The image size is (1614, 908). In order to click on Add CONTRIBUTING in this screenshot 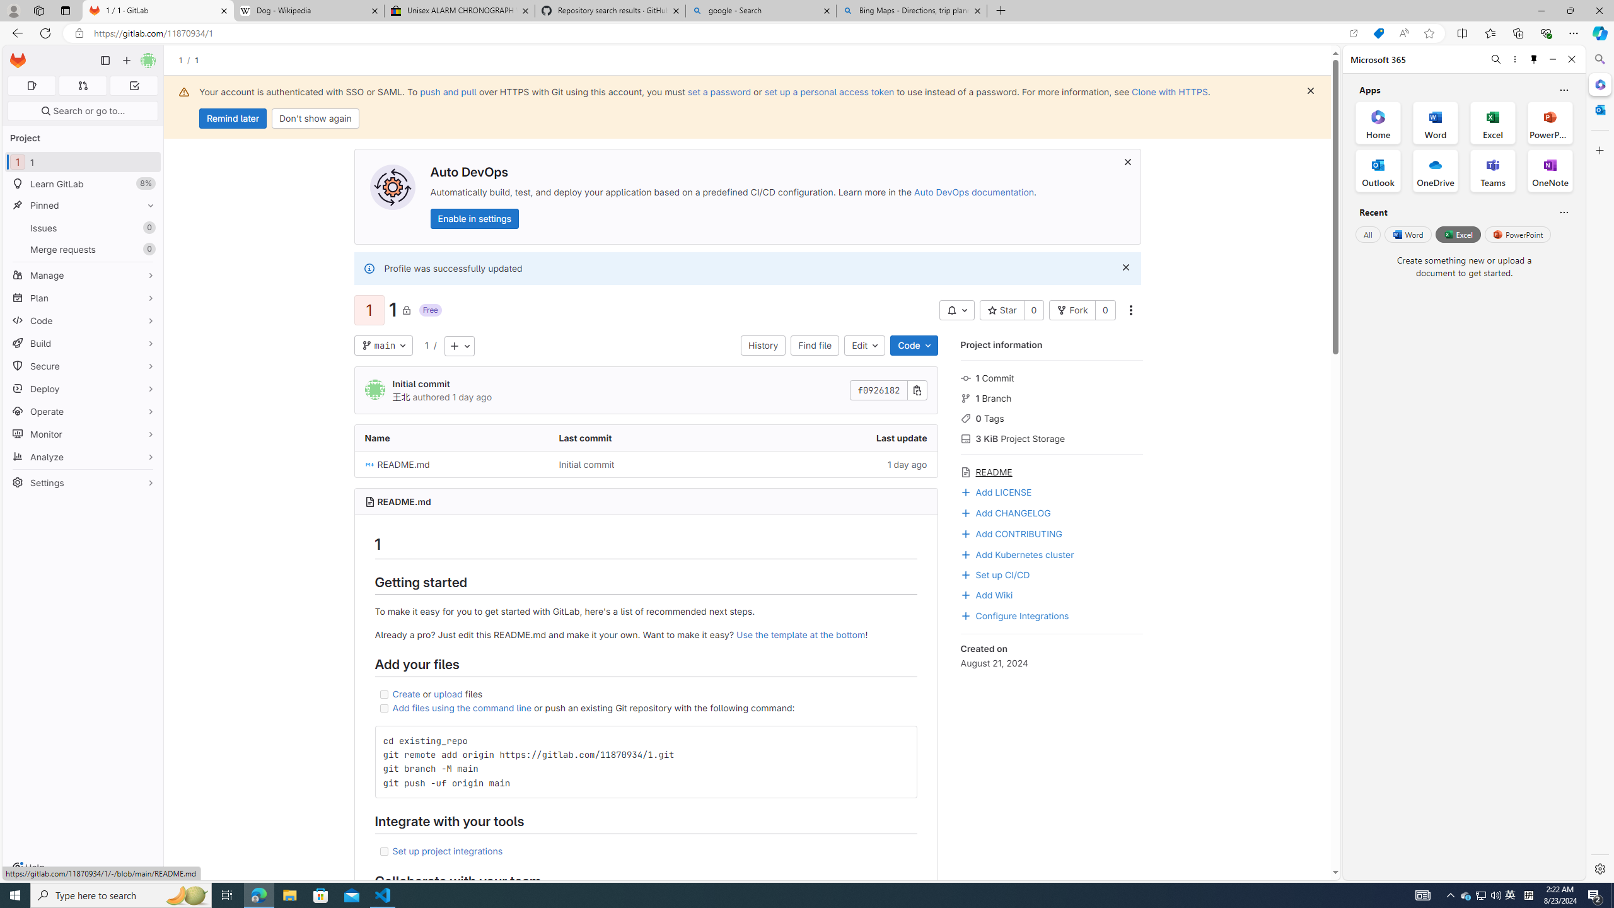, I will do `click(1011, 532)`.